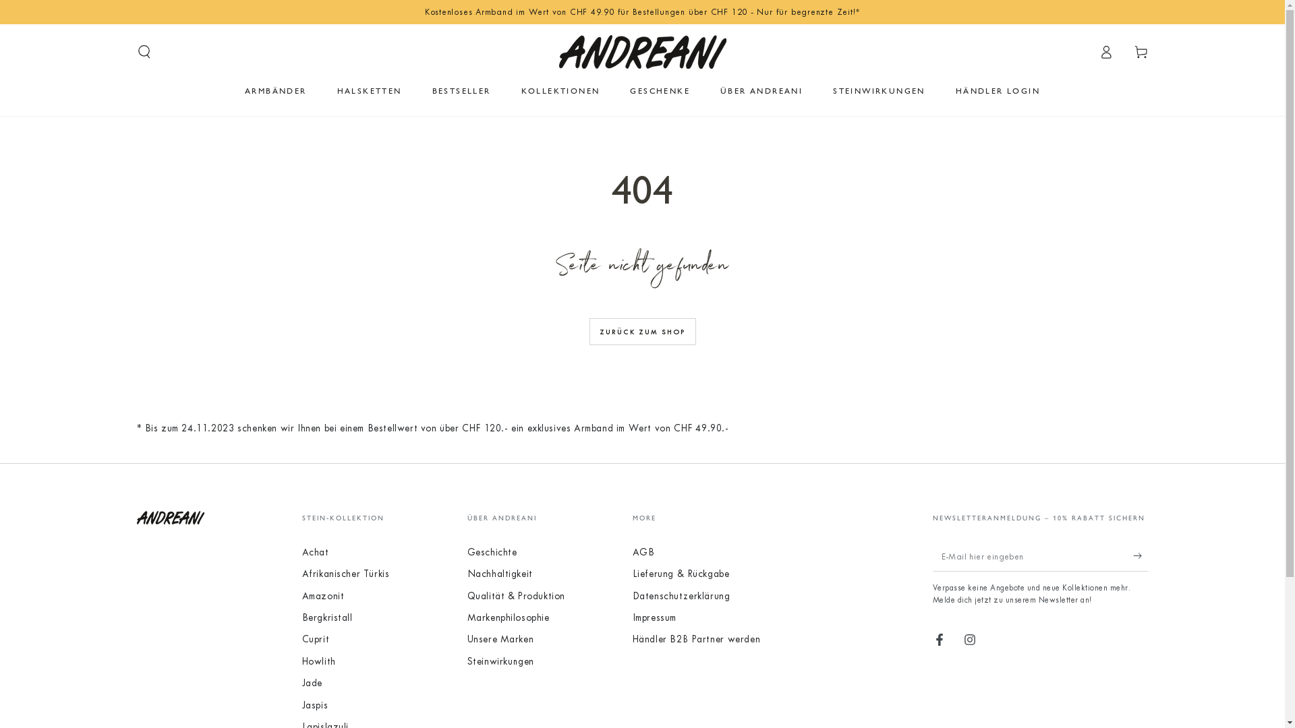  Describe the element at coordinates (880, 91) in the screenshot. I see `STEINWIRKUNGEN` at that location.